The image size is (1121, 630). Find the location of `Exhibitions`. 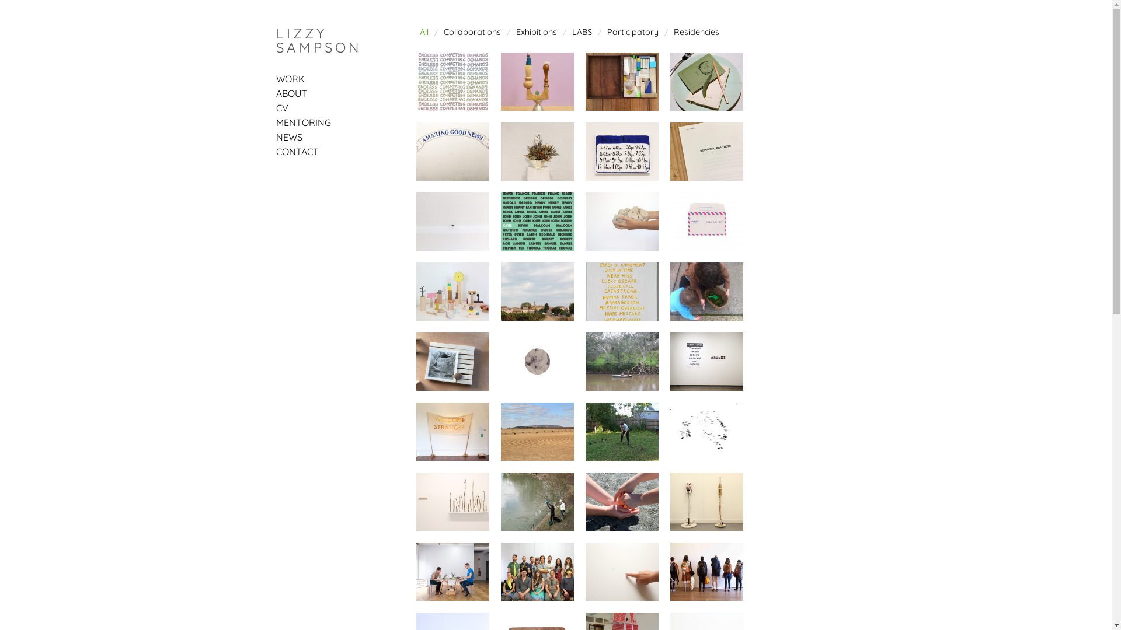

Exhibitions is located at coordinates (537, 32).